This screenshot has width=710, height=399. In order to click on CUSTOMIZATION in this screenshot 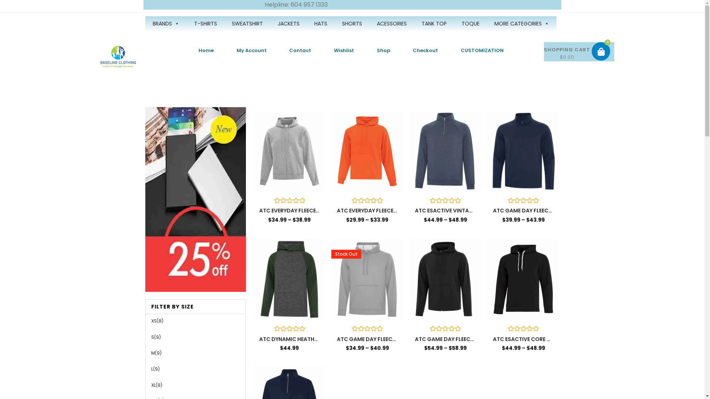, I will do `click(482, 51)`.